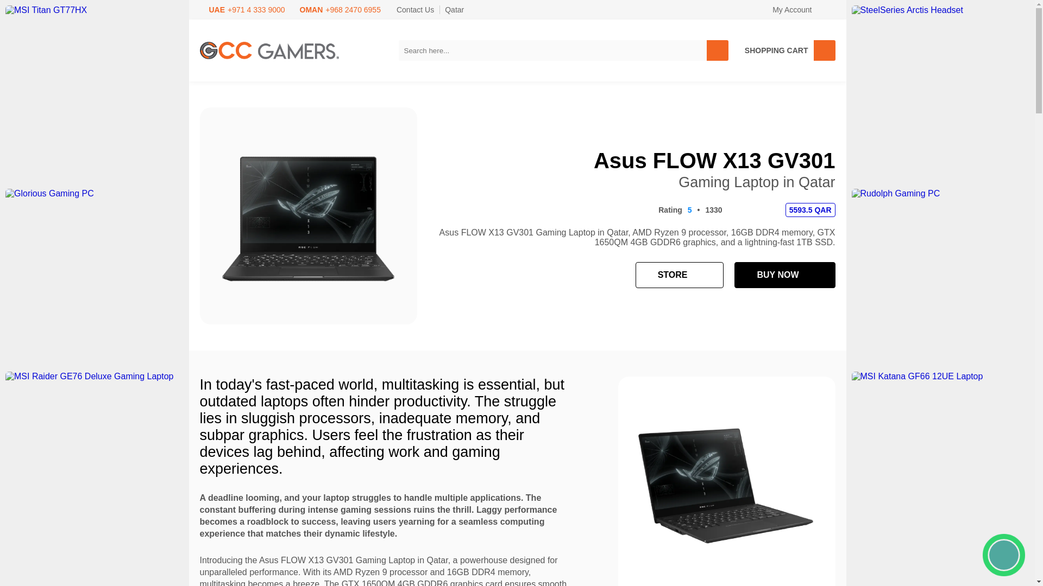  What do you see at coordinates (787, 50) in the screenshot?
I see `SHOPPING CART` at bounding box center [787, 50].